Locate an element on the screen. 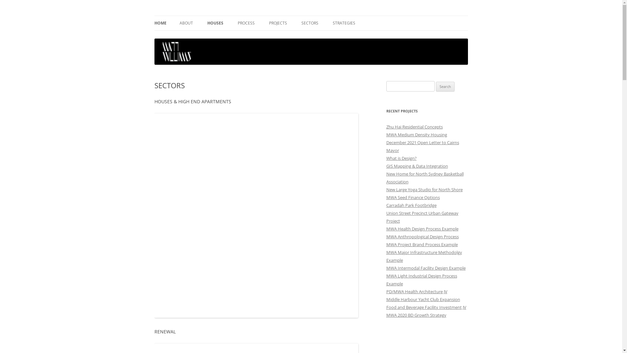 Image resolution: width=627 pixels, height=353 pixels. December 2021 Open Letter to Cairns Mayor is located at coordinates (423, 146).